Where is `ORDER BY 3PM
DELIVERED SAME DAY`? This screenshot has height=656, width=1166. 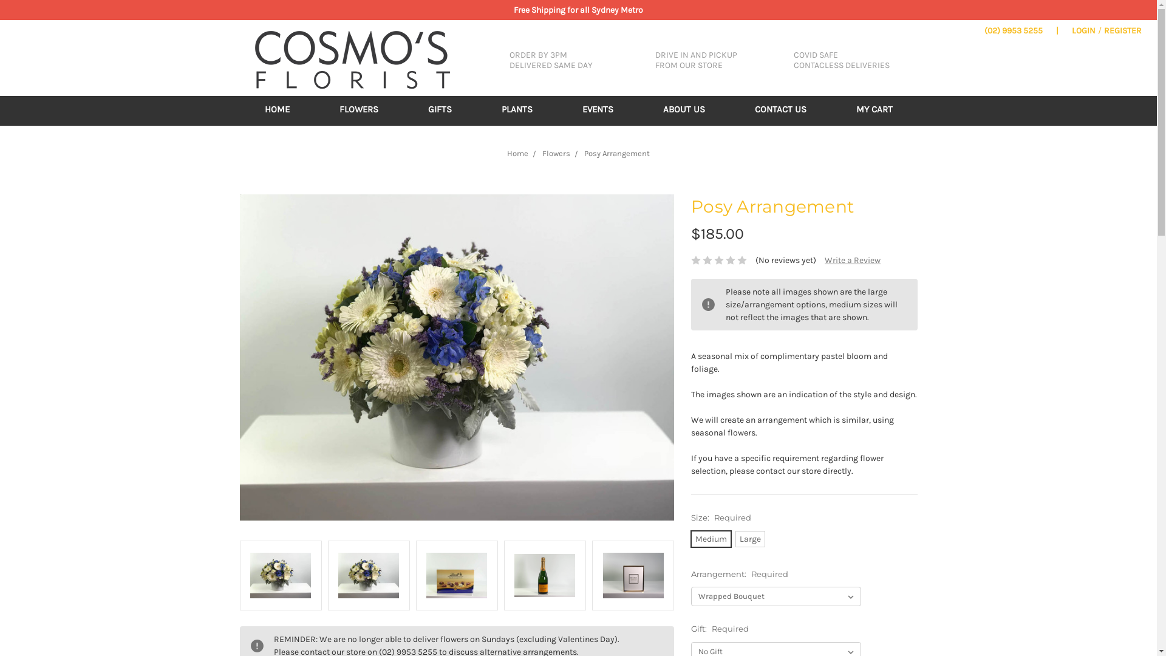
ORDER BY 3PM
DELIVERED SAME DAY is located at coordinates (546, 61).